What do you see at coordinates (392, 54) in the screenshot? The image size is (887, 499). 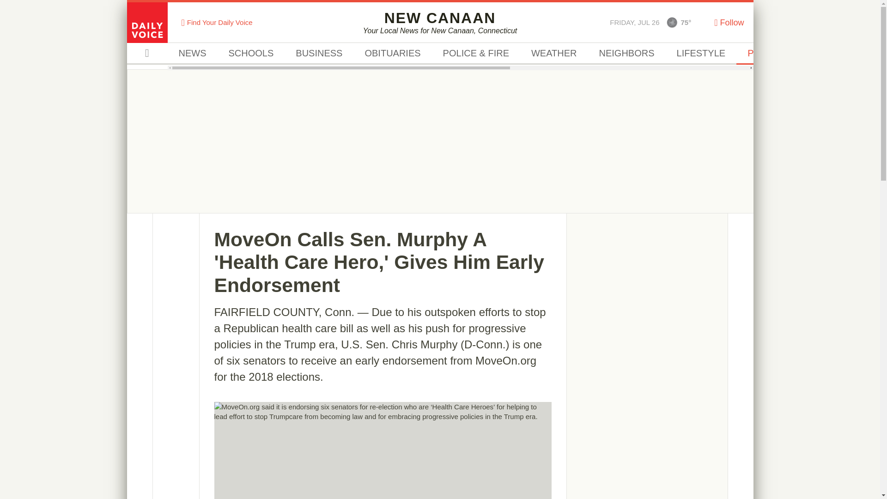 I see `OBITUARIES` at bounding box center [392, 54].